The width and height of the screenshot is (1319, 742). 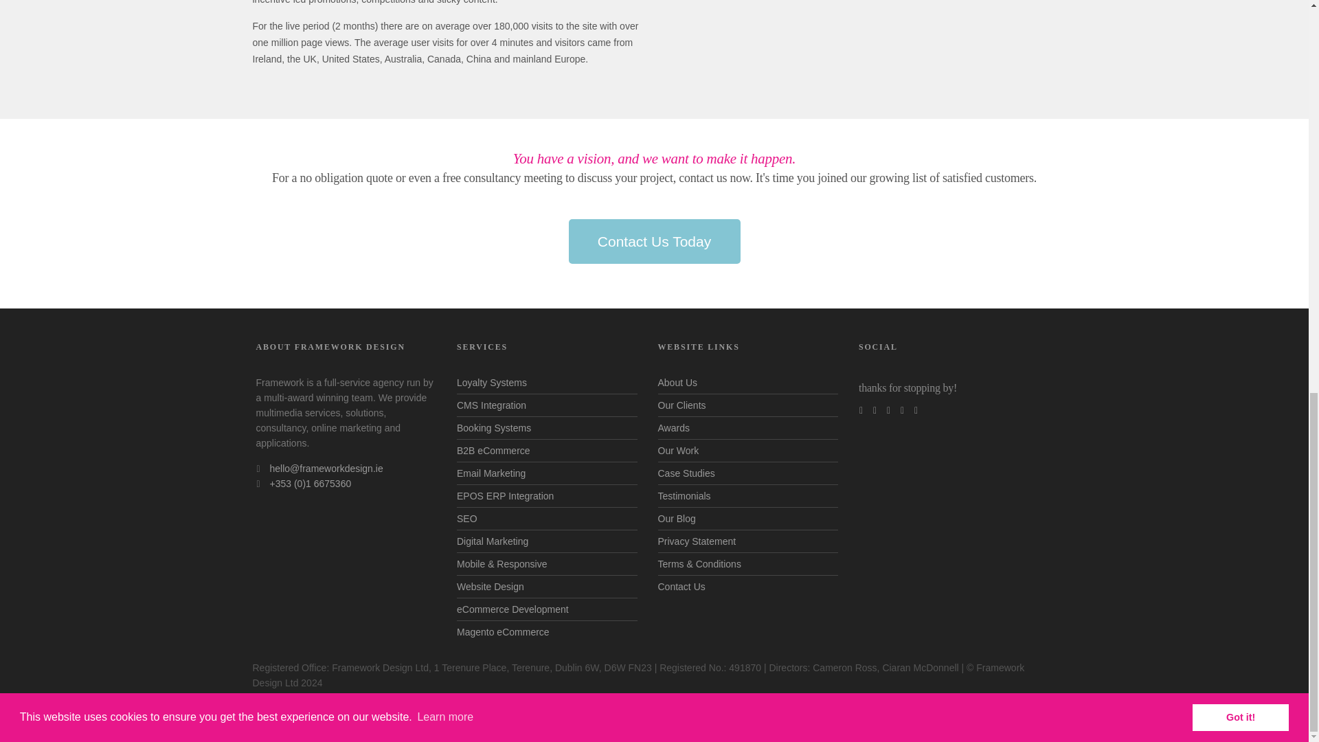 I want to click on SEO, so click(x=467, y=518).